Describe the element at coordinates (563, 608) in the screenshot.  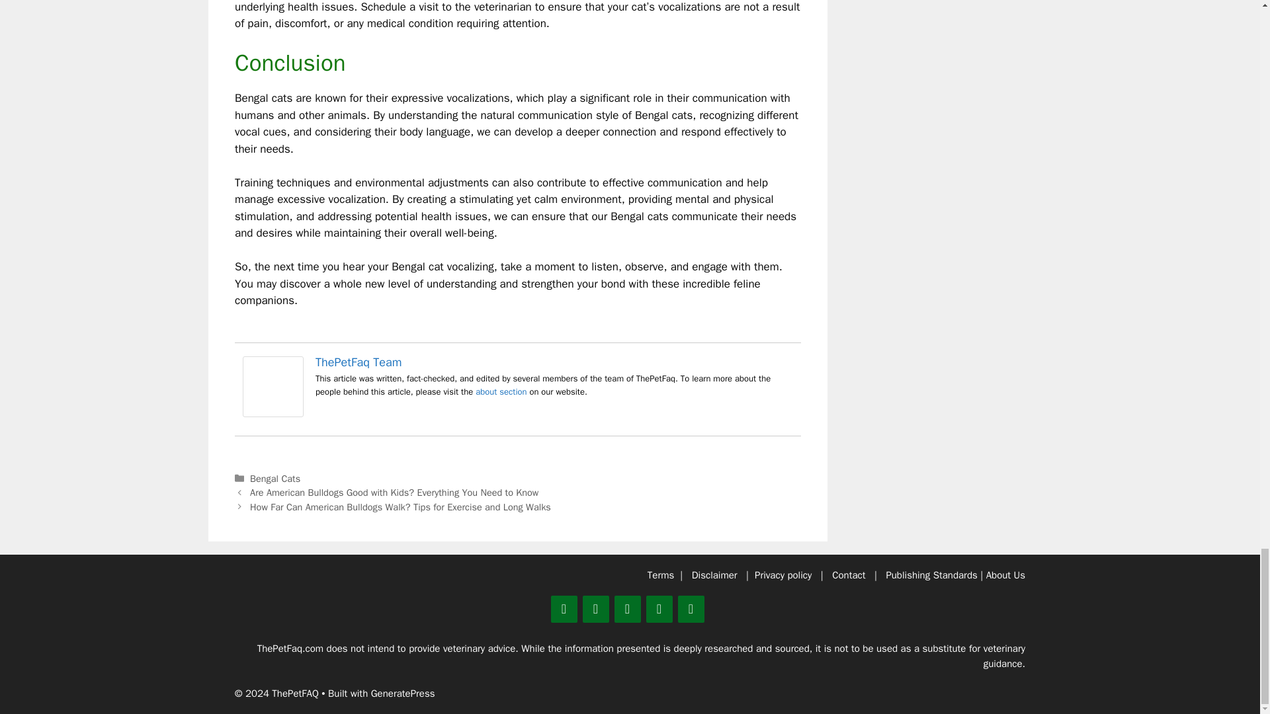
I see `Twitter` at that location.